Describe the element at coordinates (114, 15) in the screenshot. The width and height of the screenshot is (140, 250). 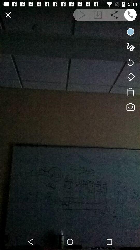
I see `share the image` at that location.